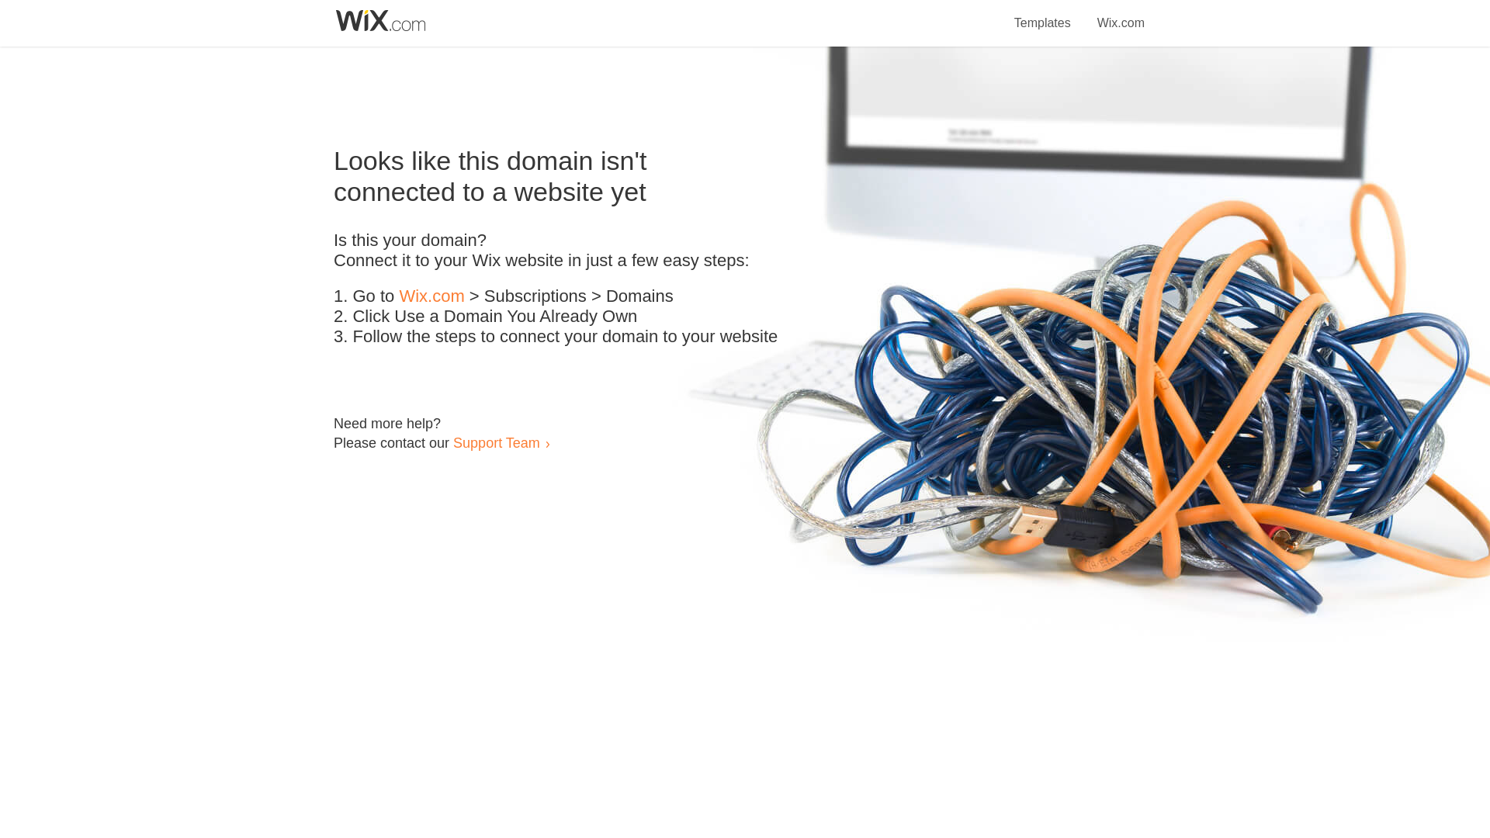 This screenshot has width=1490, height=838. Describe the element at coordinates (496, 442) in the screenshot. I see `Support Team` at that location.